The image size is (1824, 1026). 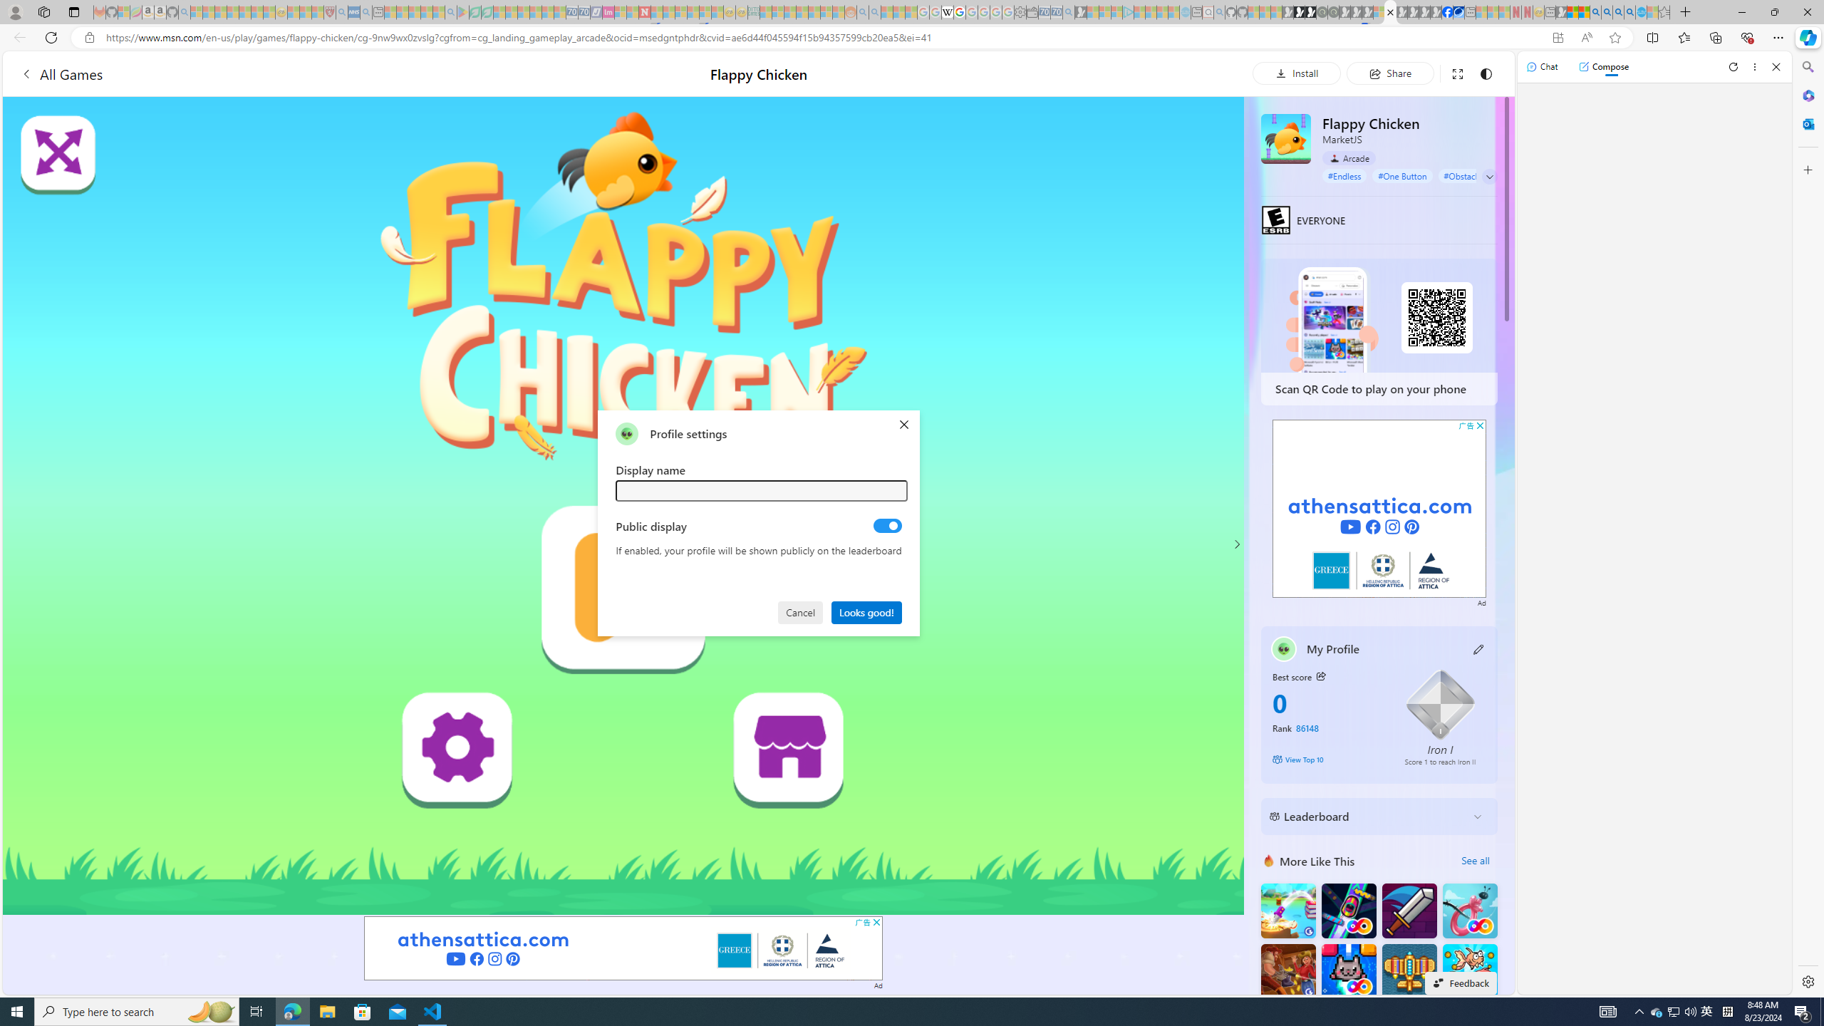 What do you see at coordinates (266, 73) in the screenshot?
I see `All Games` at bounding box center [266, 73].